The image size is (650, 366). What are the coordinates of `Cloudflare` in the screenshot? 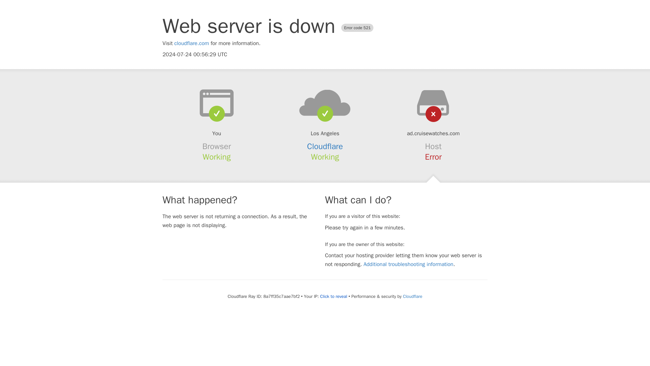 It's located at (412, 296).